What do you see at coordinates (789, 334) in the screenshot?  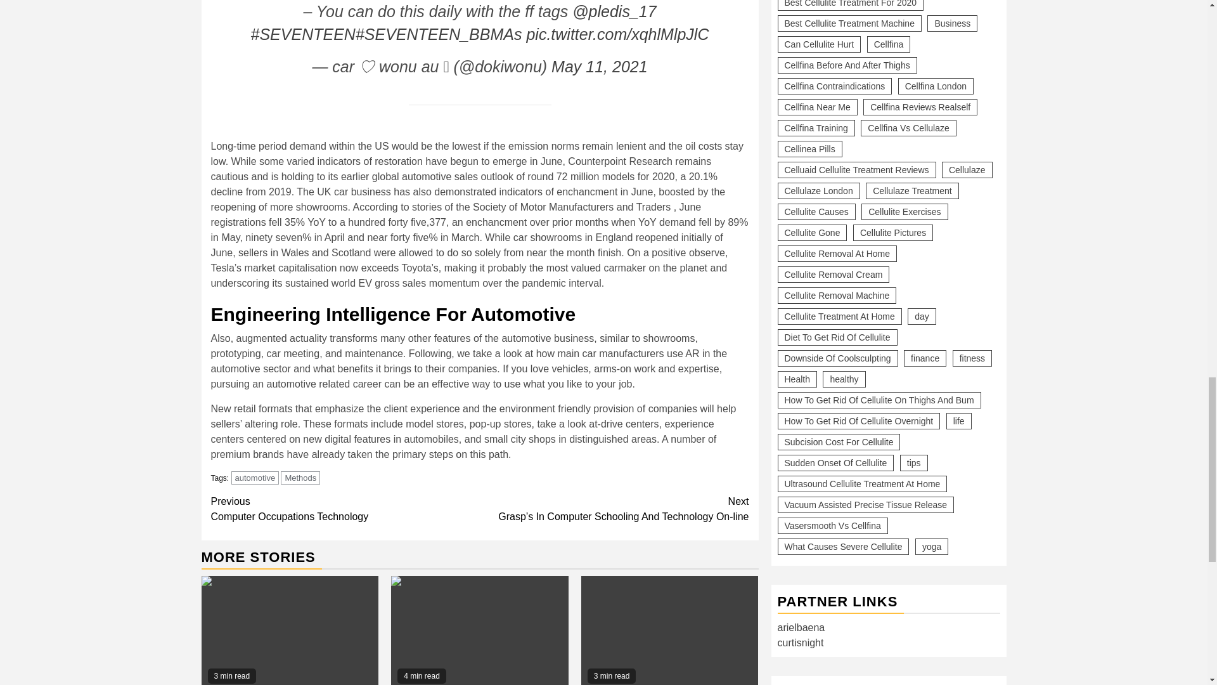 I see `Seedbacklink` at bounding box center [789, 334].